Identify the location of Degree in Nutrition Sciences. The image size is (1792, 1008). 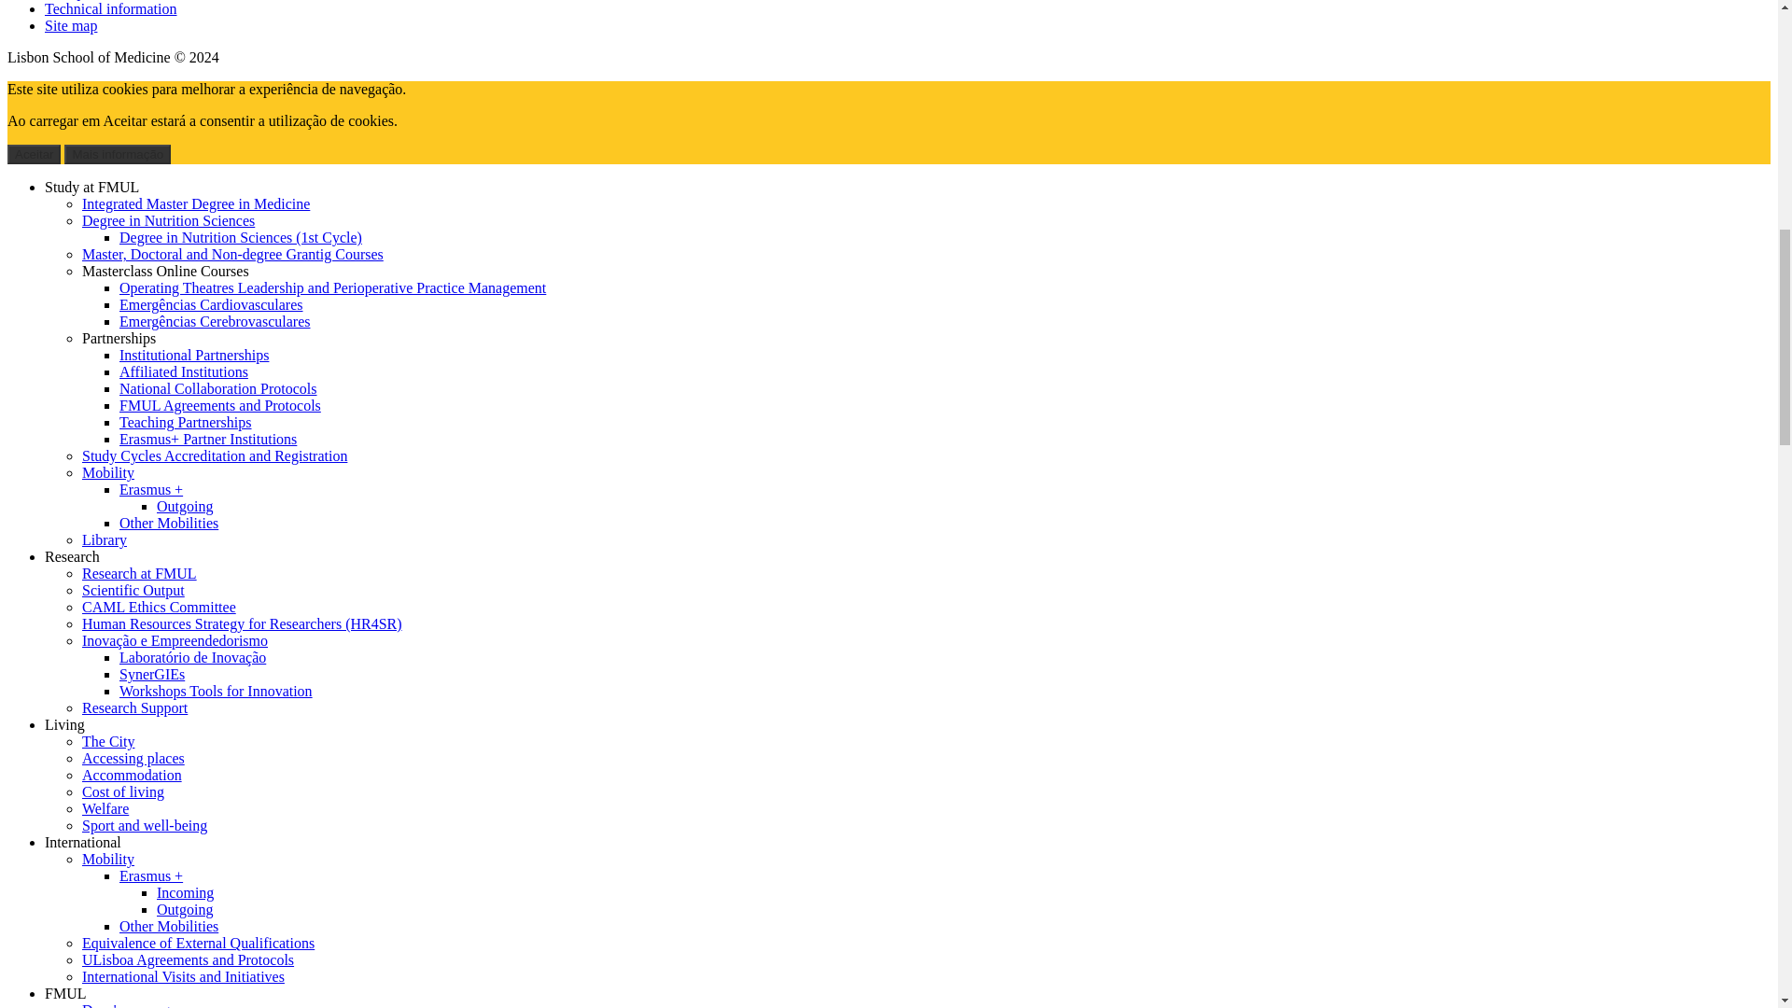
(168, 220).